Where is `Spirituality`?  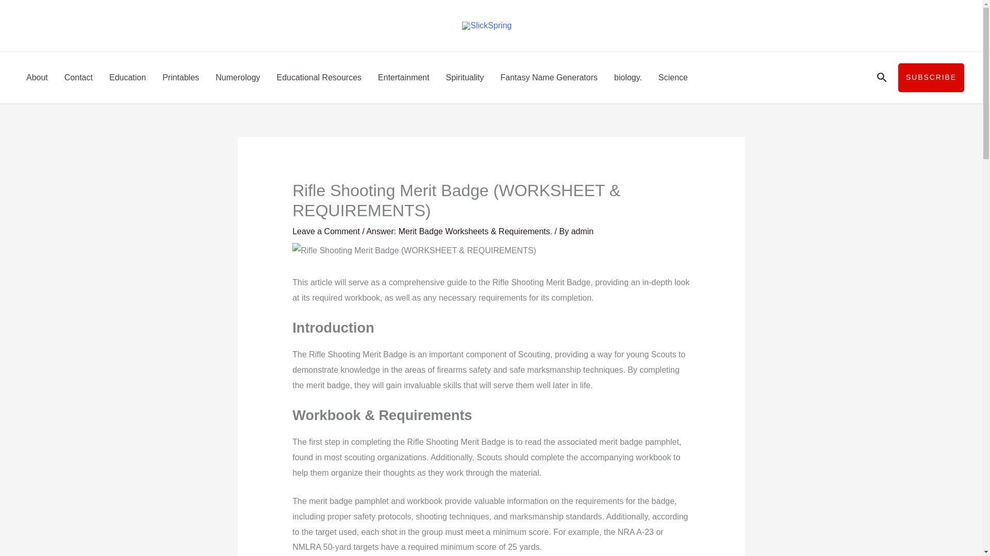 Spirituality is located at coordinates (465, 77).